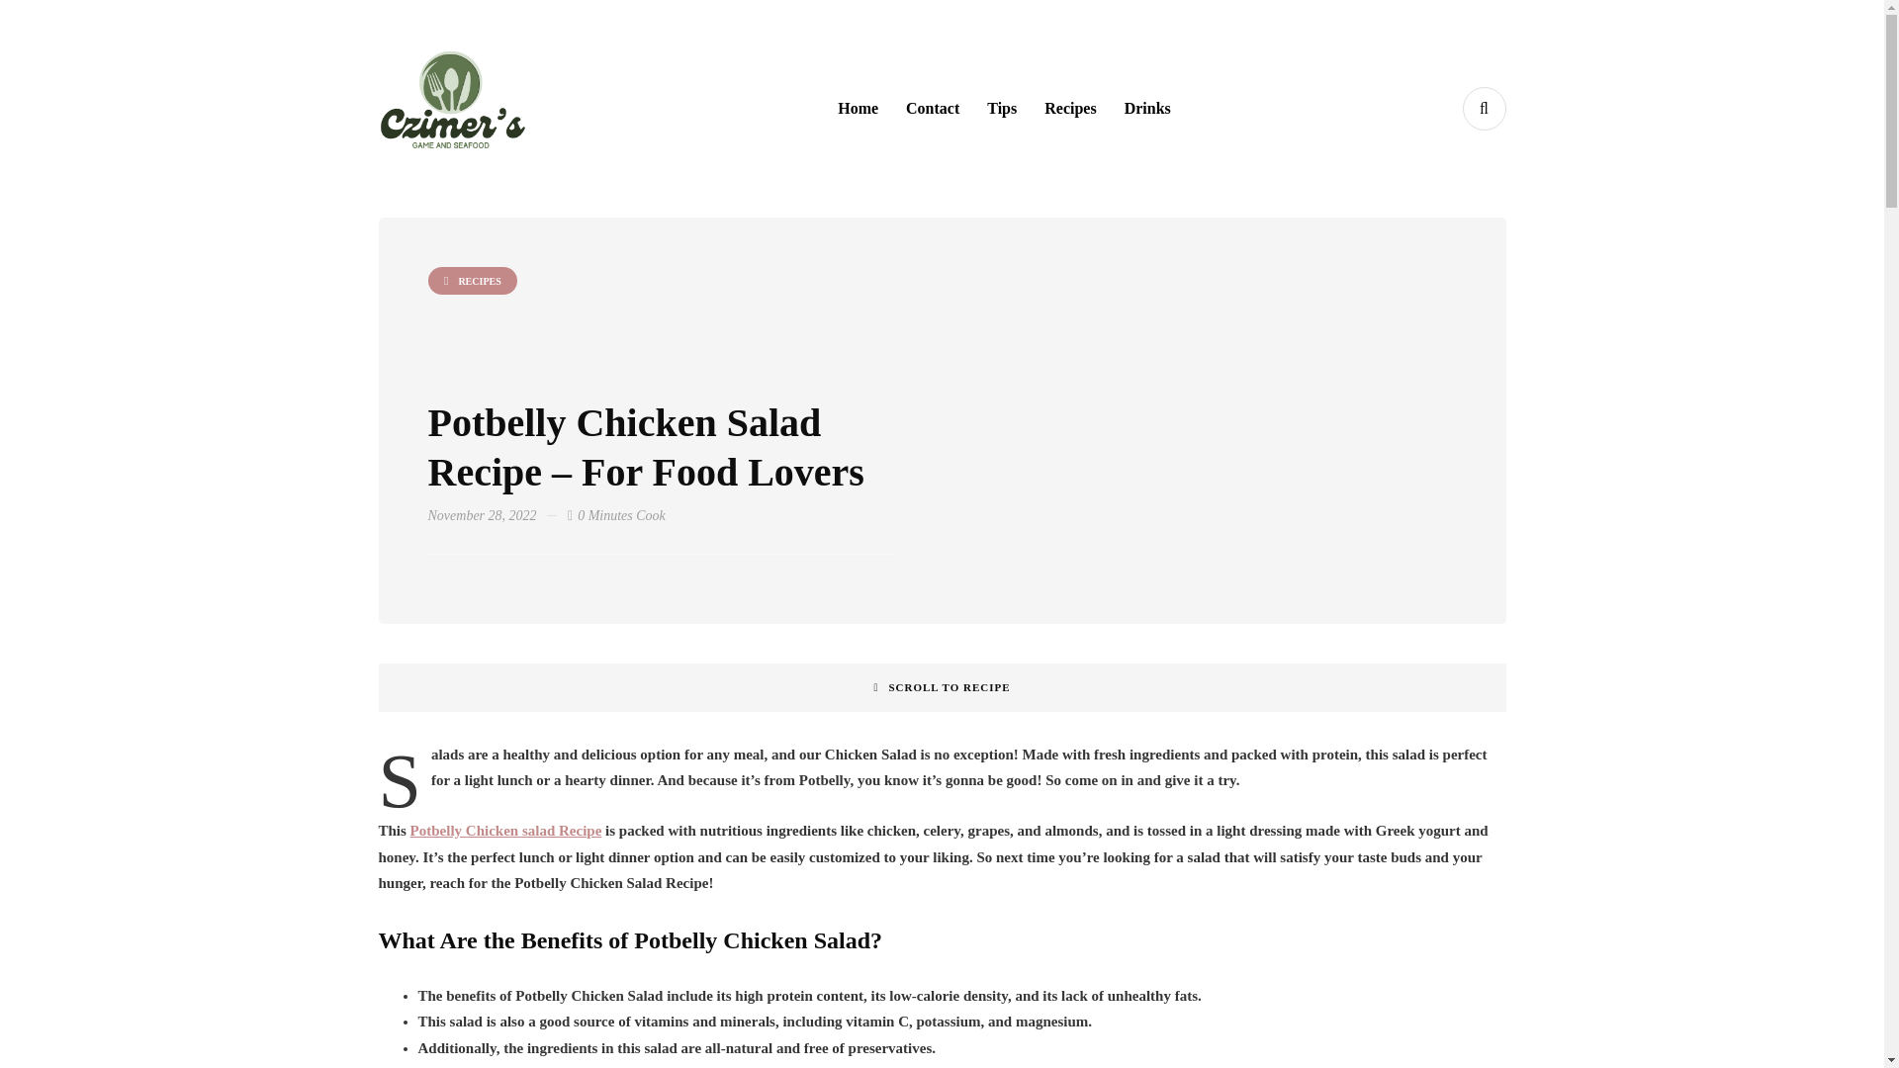 The height and width of the screenshot is (1068, 1899). I want to click on Contact, so click(932, 108).